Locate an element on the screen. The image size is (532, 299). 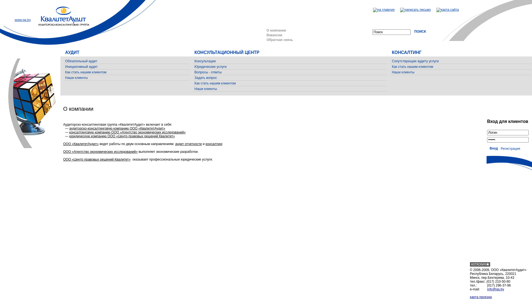
www.qa.by is located at coordinates (23, 20).